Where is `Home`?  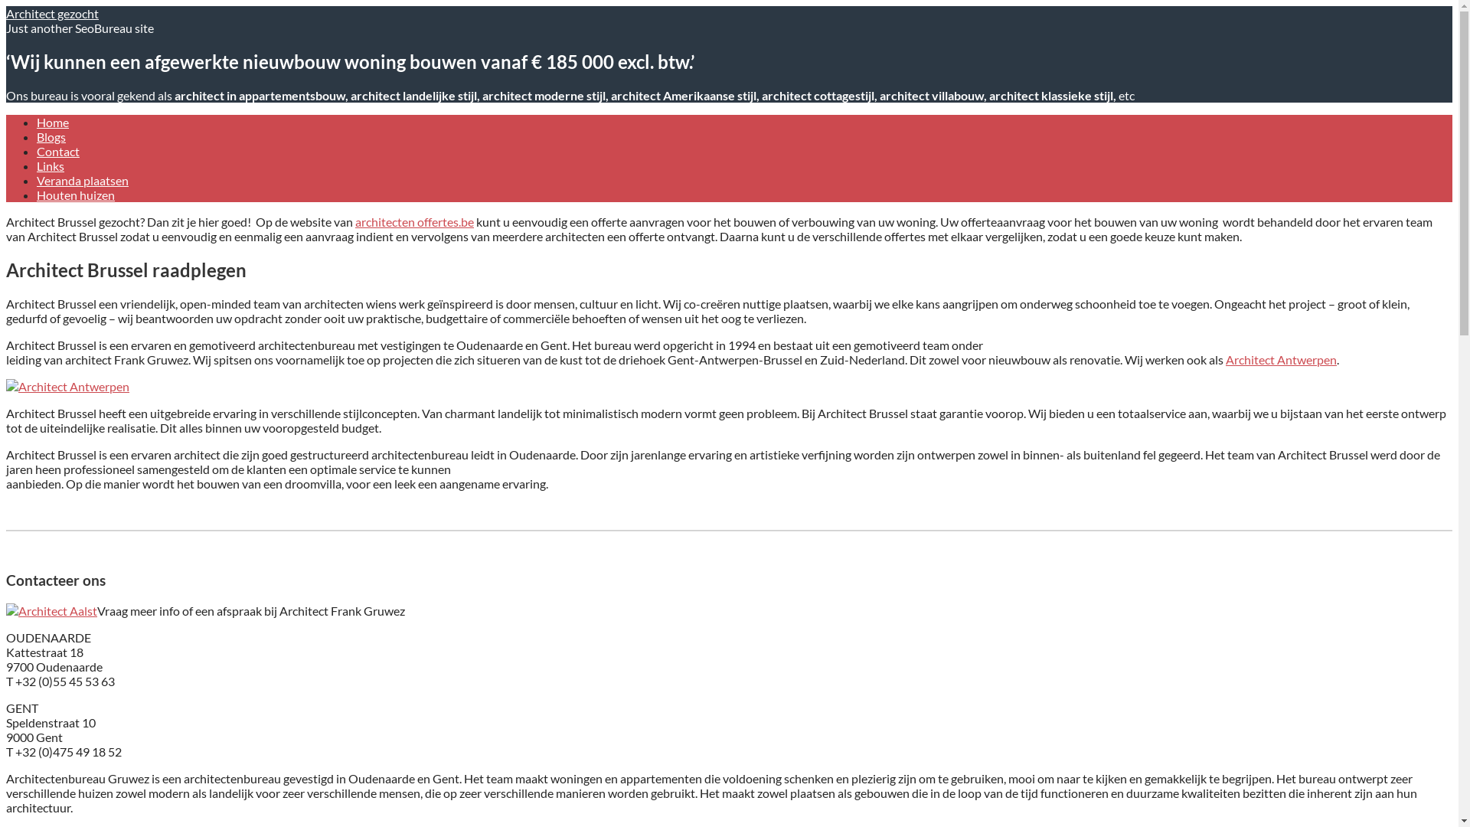 Home is located at coordinates (53, 123).